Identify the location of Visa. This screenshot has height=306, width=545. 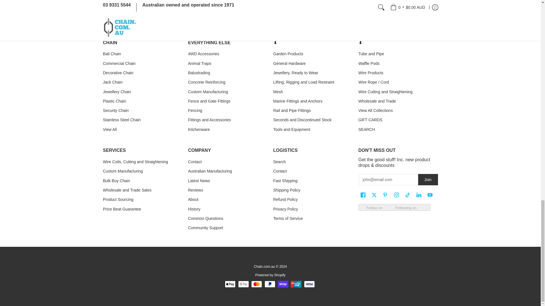
(309, 284).